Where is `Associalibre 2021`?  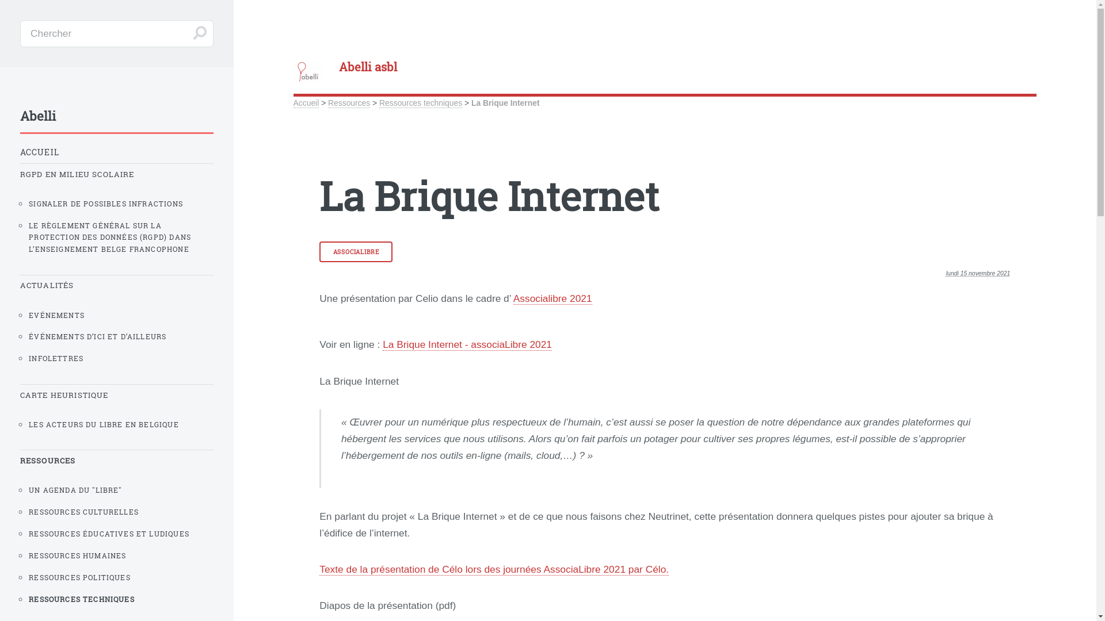 Associalibre 2021 is located at coordinates (552, 298).